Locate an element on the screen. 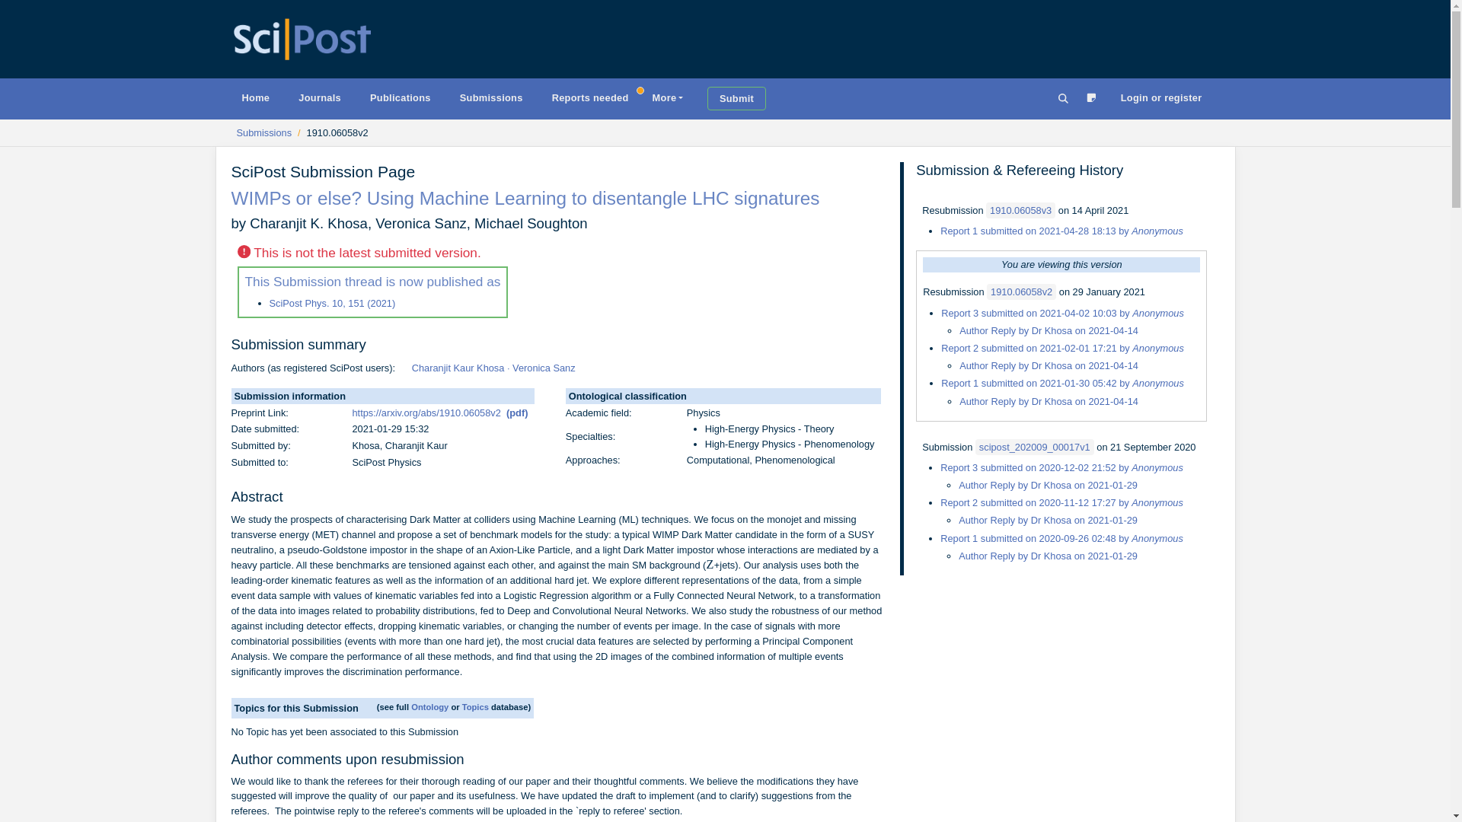  Report 1 submitted on 2020-09-26 02:48 by Anonymous is located at coordinates (1061, 537).